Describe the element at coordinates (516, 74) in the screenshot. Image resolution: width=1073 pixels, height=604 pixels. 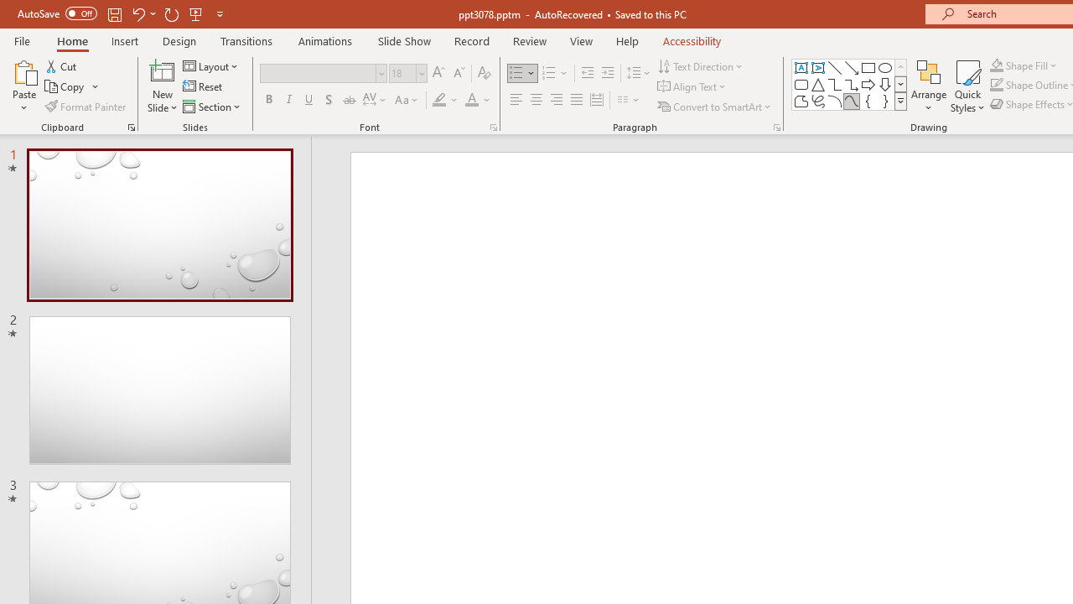
I see `Bullets` at that location.